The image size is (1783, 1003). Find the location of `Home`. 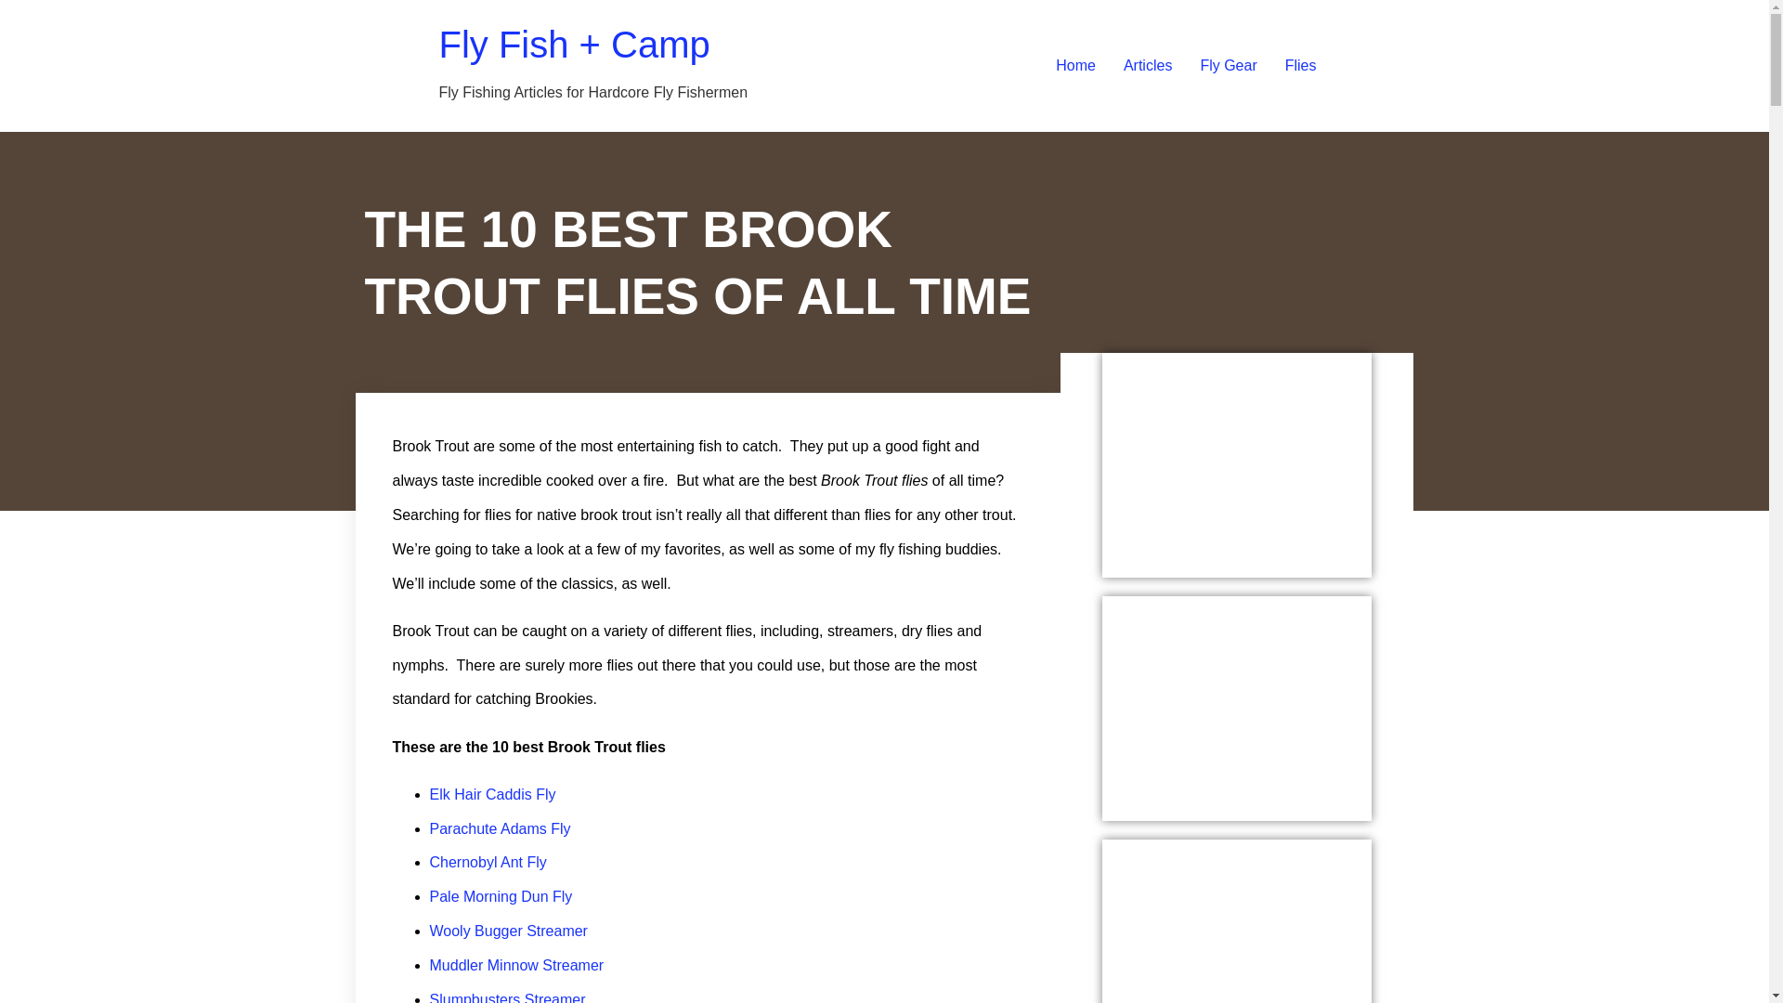

Home is located at coordinates (1075, 65).